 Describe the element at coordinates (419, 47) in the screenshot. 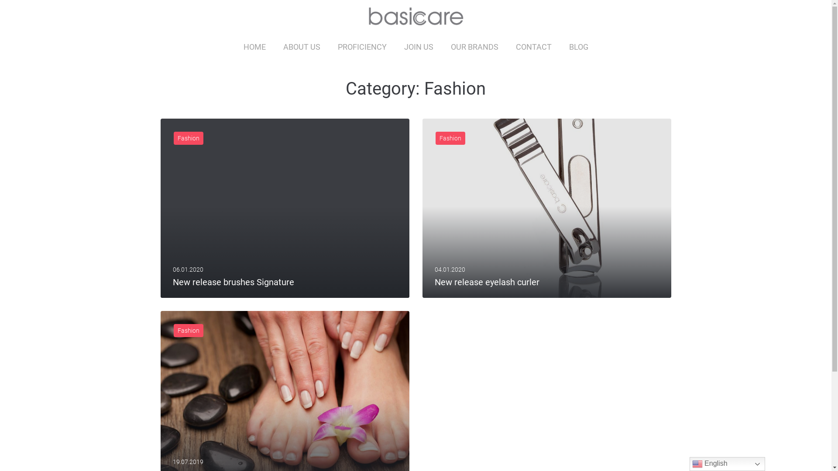

I see `JOIN US` at that location.